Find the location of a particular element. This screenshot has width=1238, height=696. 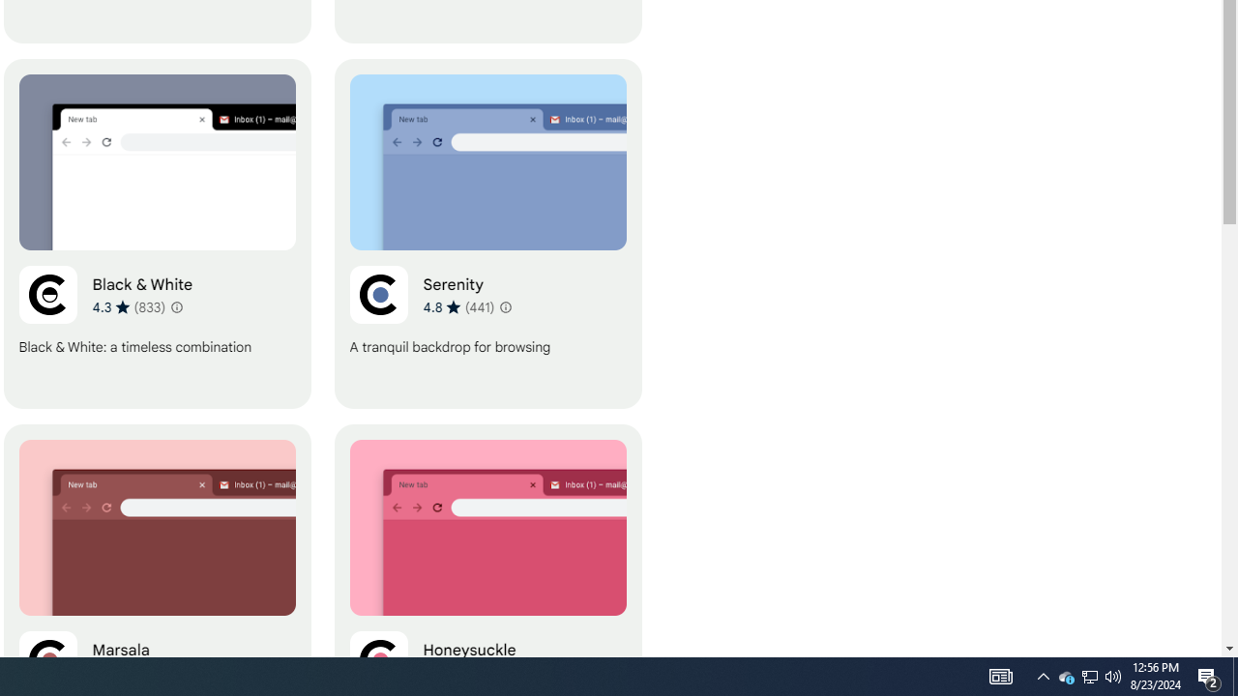

Black & White is located at coordinates (157, 234).